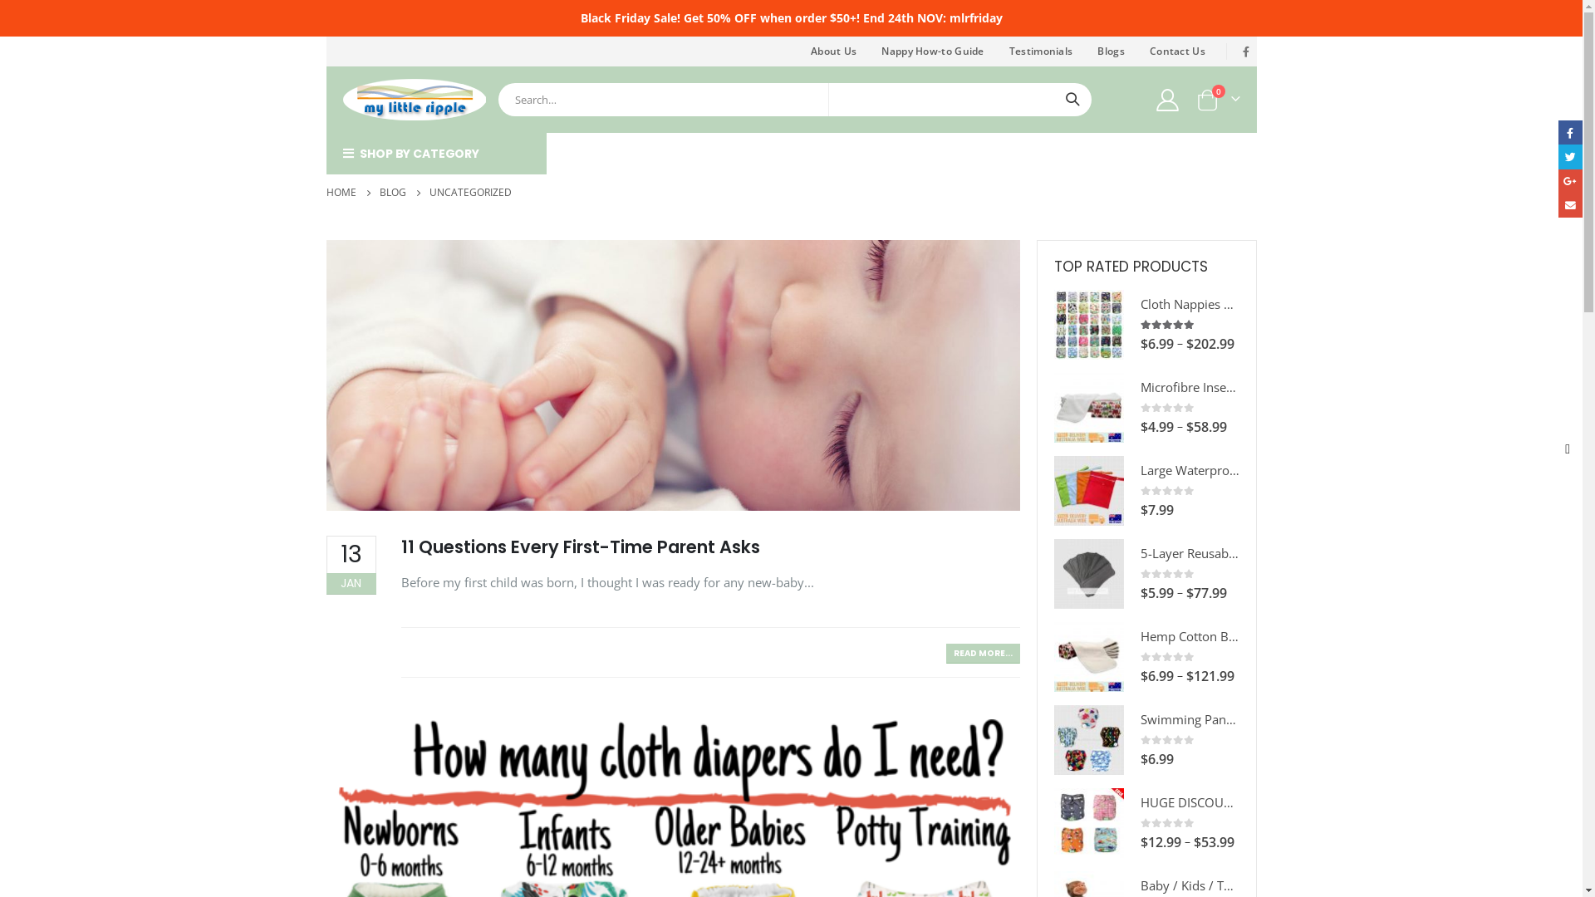 The height and width of the screenshot is (897, 1595). Describe the element at coordinates (1570, 181) in the screenshot. I see `Google +` at that location.